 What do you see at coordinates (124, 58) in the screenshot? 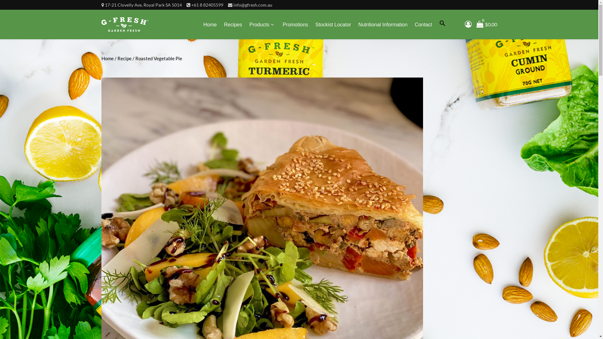
I see `Recipe` at bounding box center [124, 58].